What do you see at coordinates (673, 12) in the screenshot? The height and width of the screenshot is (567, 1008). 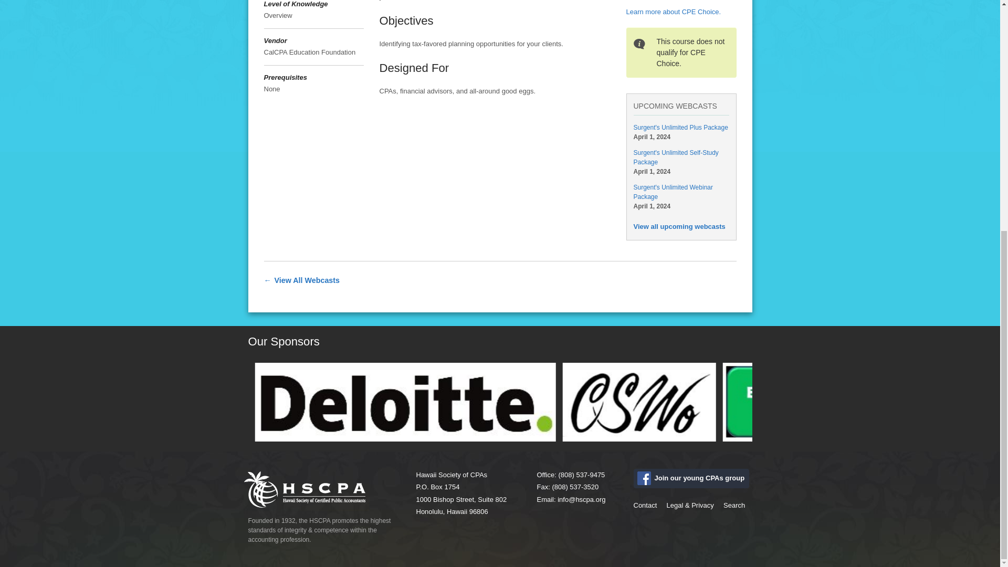 I see `Learn more about CPE Choice.` at bounding box center [673, 12].